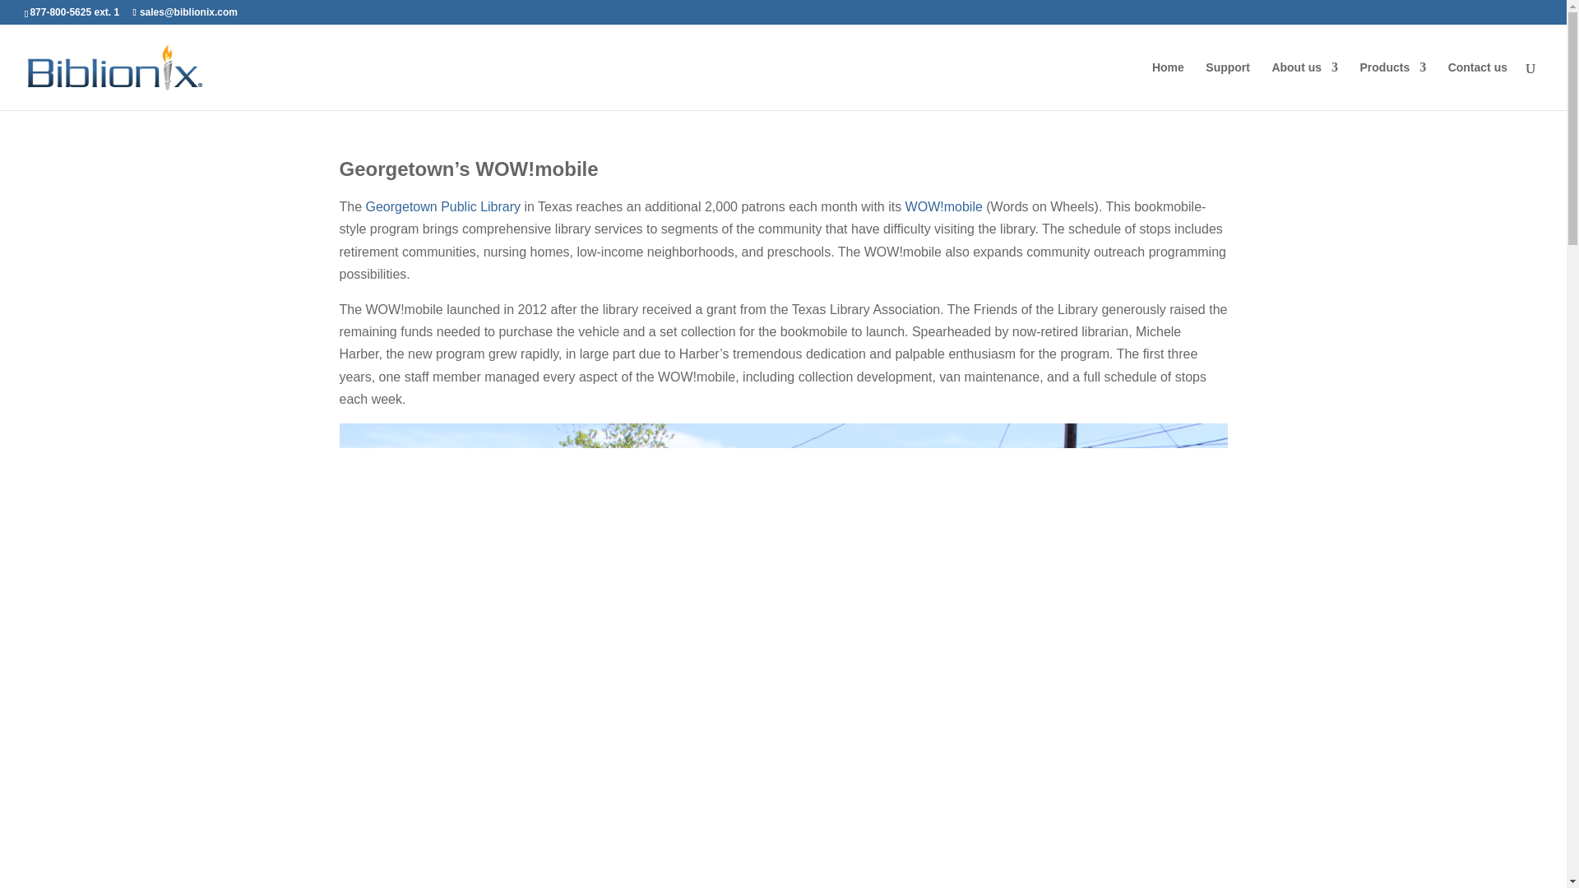 This screenshot has height=888, width=1579. Describe the element at coordinates (74, 12) in the screenshot. I see `877-800-5625 ext. 1` at that location.